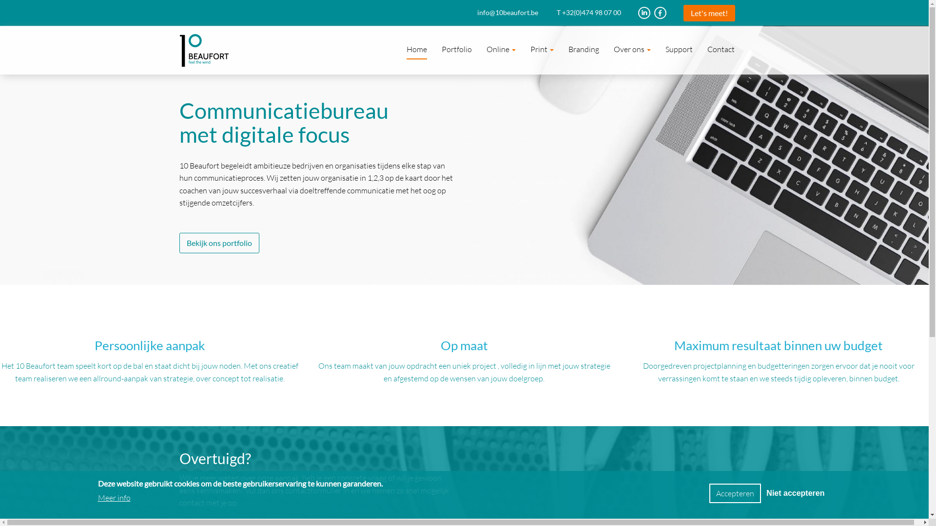 The height and width of the screenshot is (526, 936). I want to click on info@10beaufort.be, so click(516, 13).